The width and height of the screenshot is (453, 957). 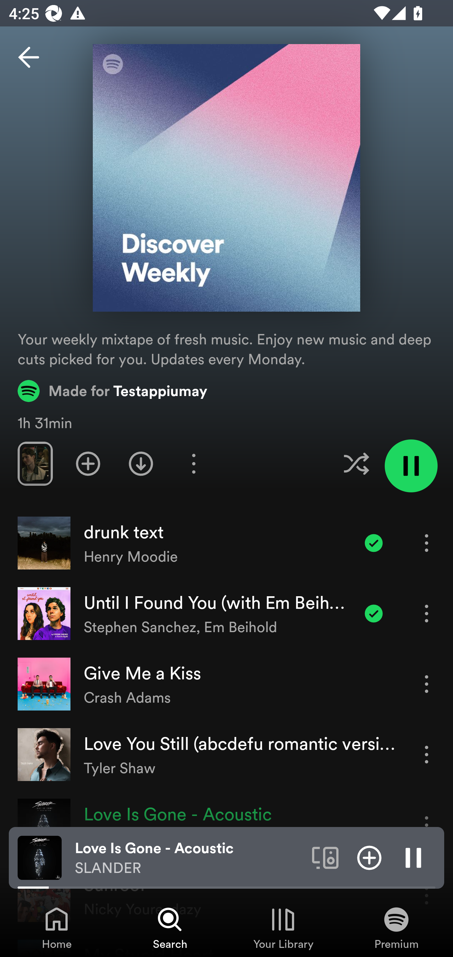 I want to click on Download, so click(x=141, y=463).